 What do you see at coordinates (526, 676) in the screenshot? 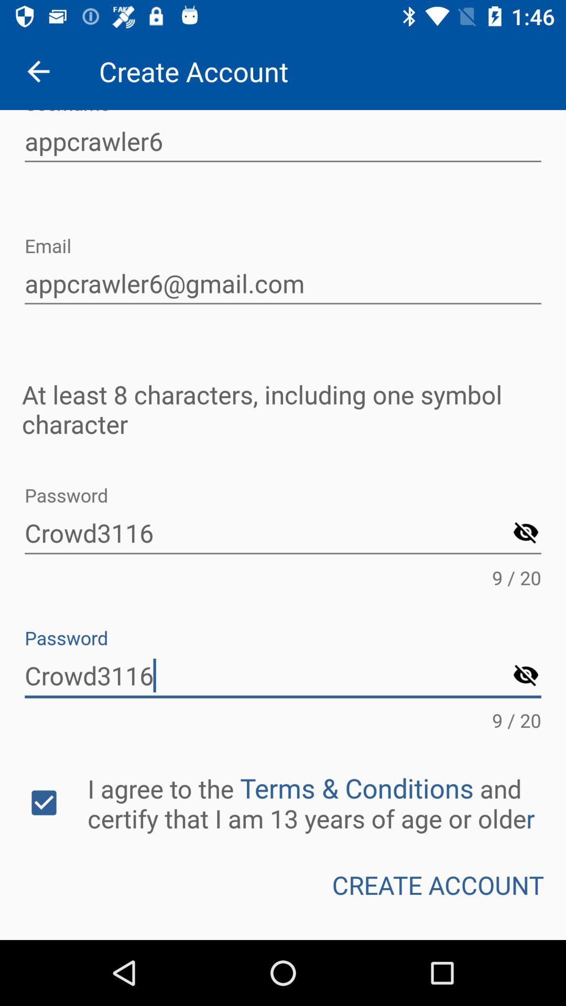
I see `hide button` at bounding box center [526, 676].